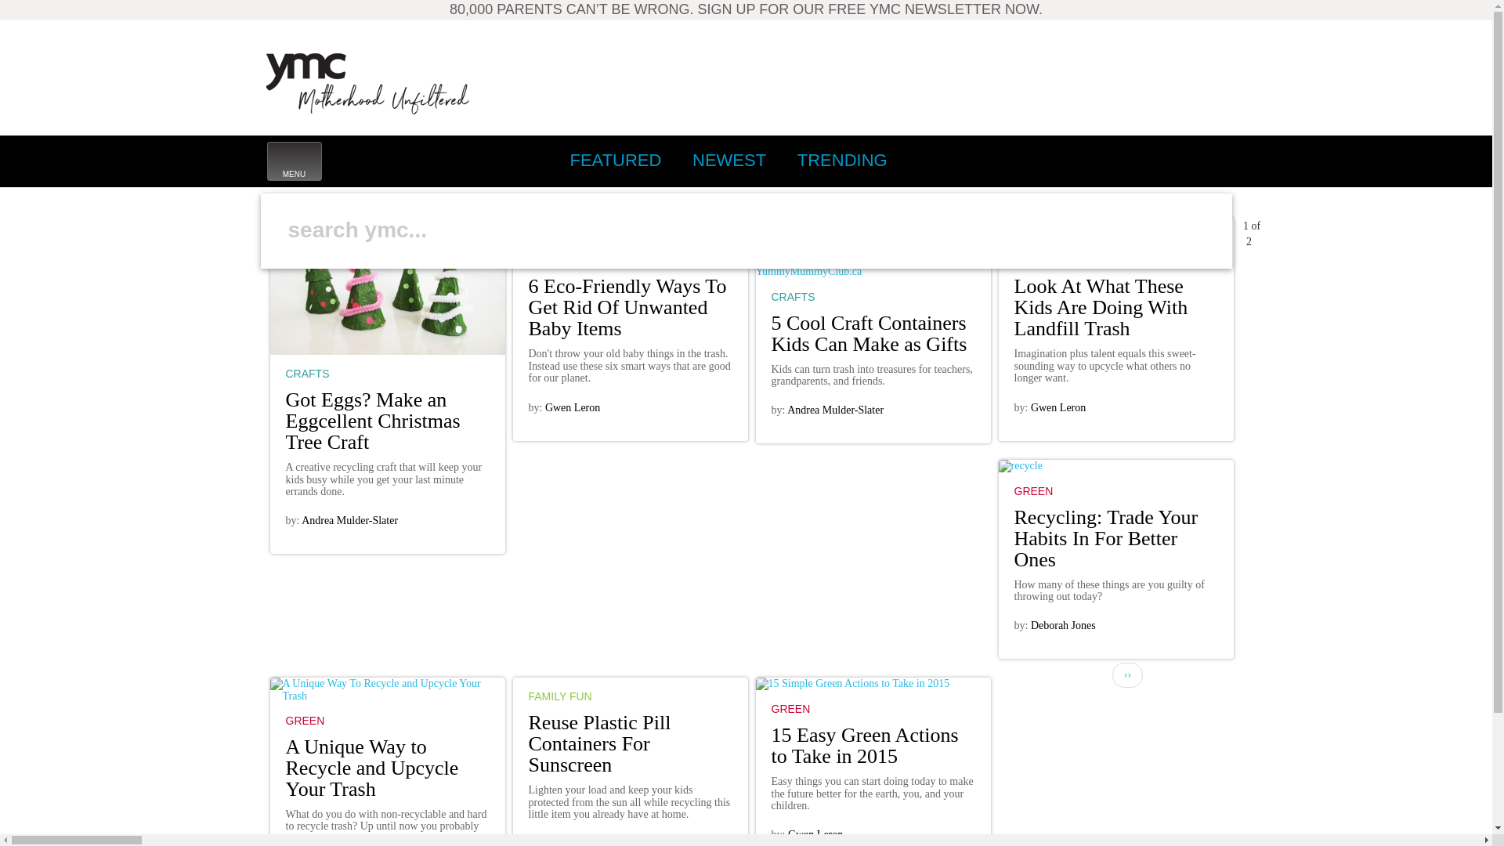 This screenshot has width=1504, height=846. I want to click on Facebook, so click(728, 160).